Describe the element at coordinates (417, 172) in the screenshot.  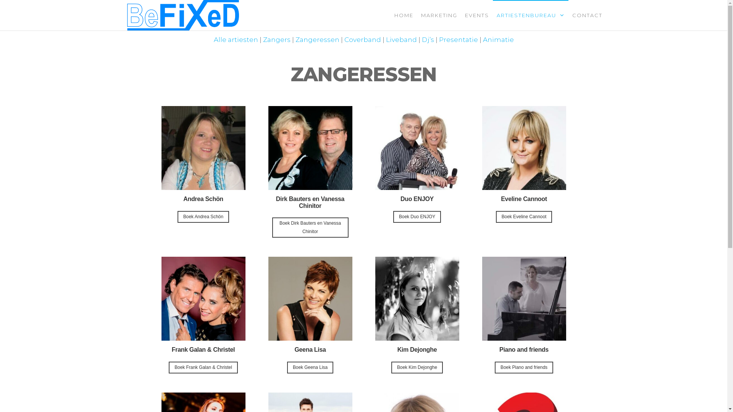
I see `Duo ENJOY
Boek Duo ENJOY` at that location.